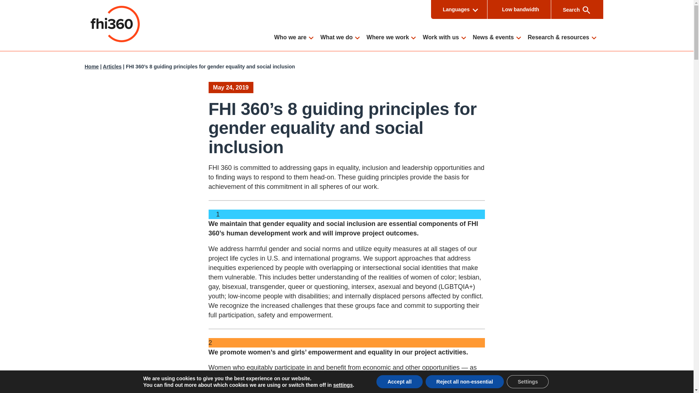 Image resolution: width=699 pixels, height=393 pixels. Describe the element at coordinates (341, 38) in the screenshot. I see `What we do` at that location.